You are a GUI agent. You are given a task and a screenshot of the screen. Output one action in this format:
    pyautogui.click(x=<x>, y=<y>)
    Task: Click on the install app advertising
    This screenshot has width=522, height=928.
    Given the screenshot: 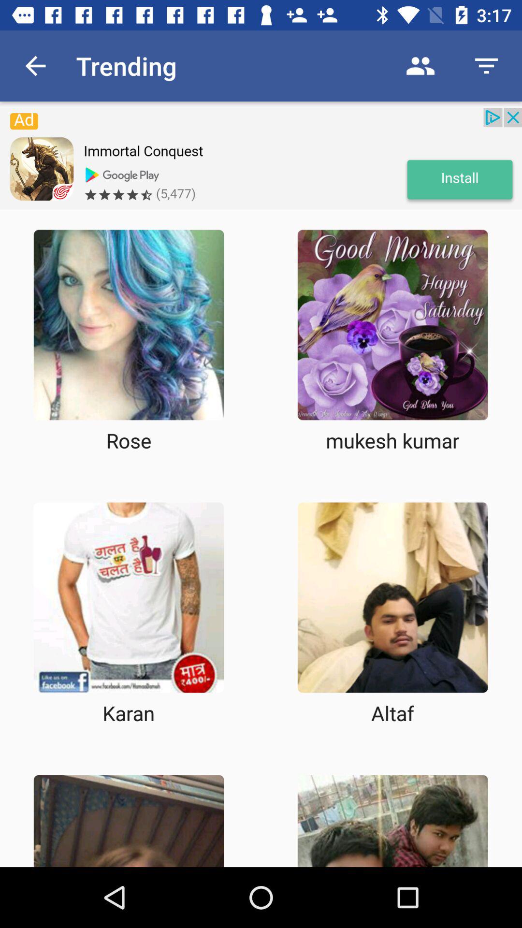 What is the action you would take?
    pyautogui.click(x=261, y=159)
    